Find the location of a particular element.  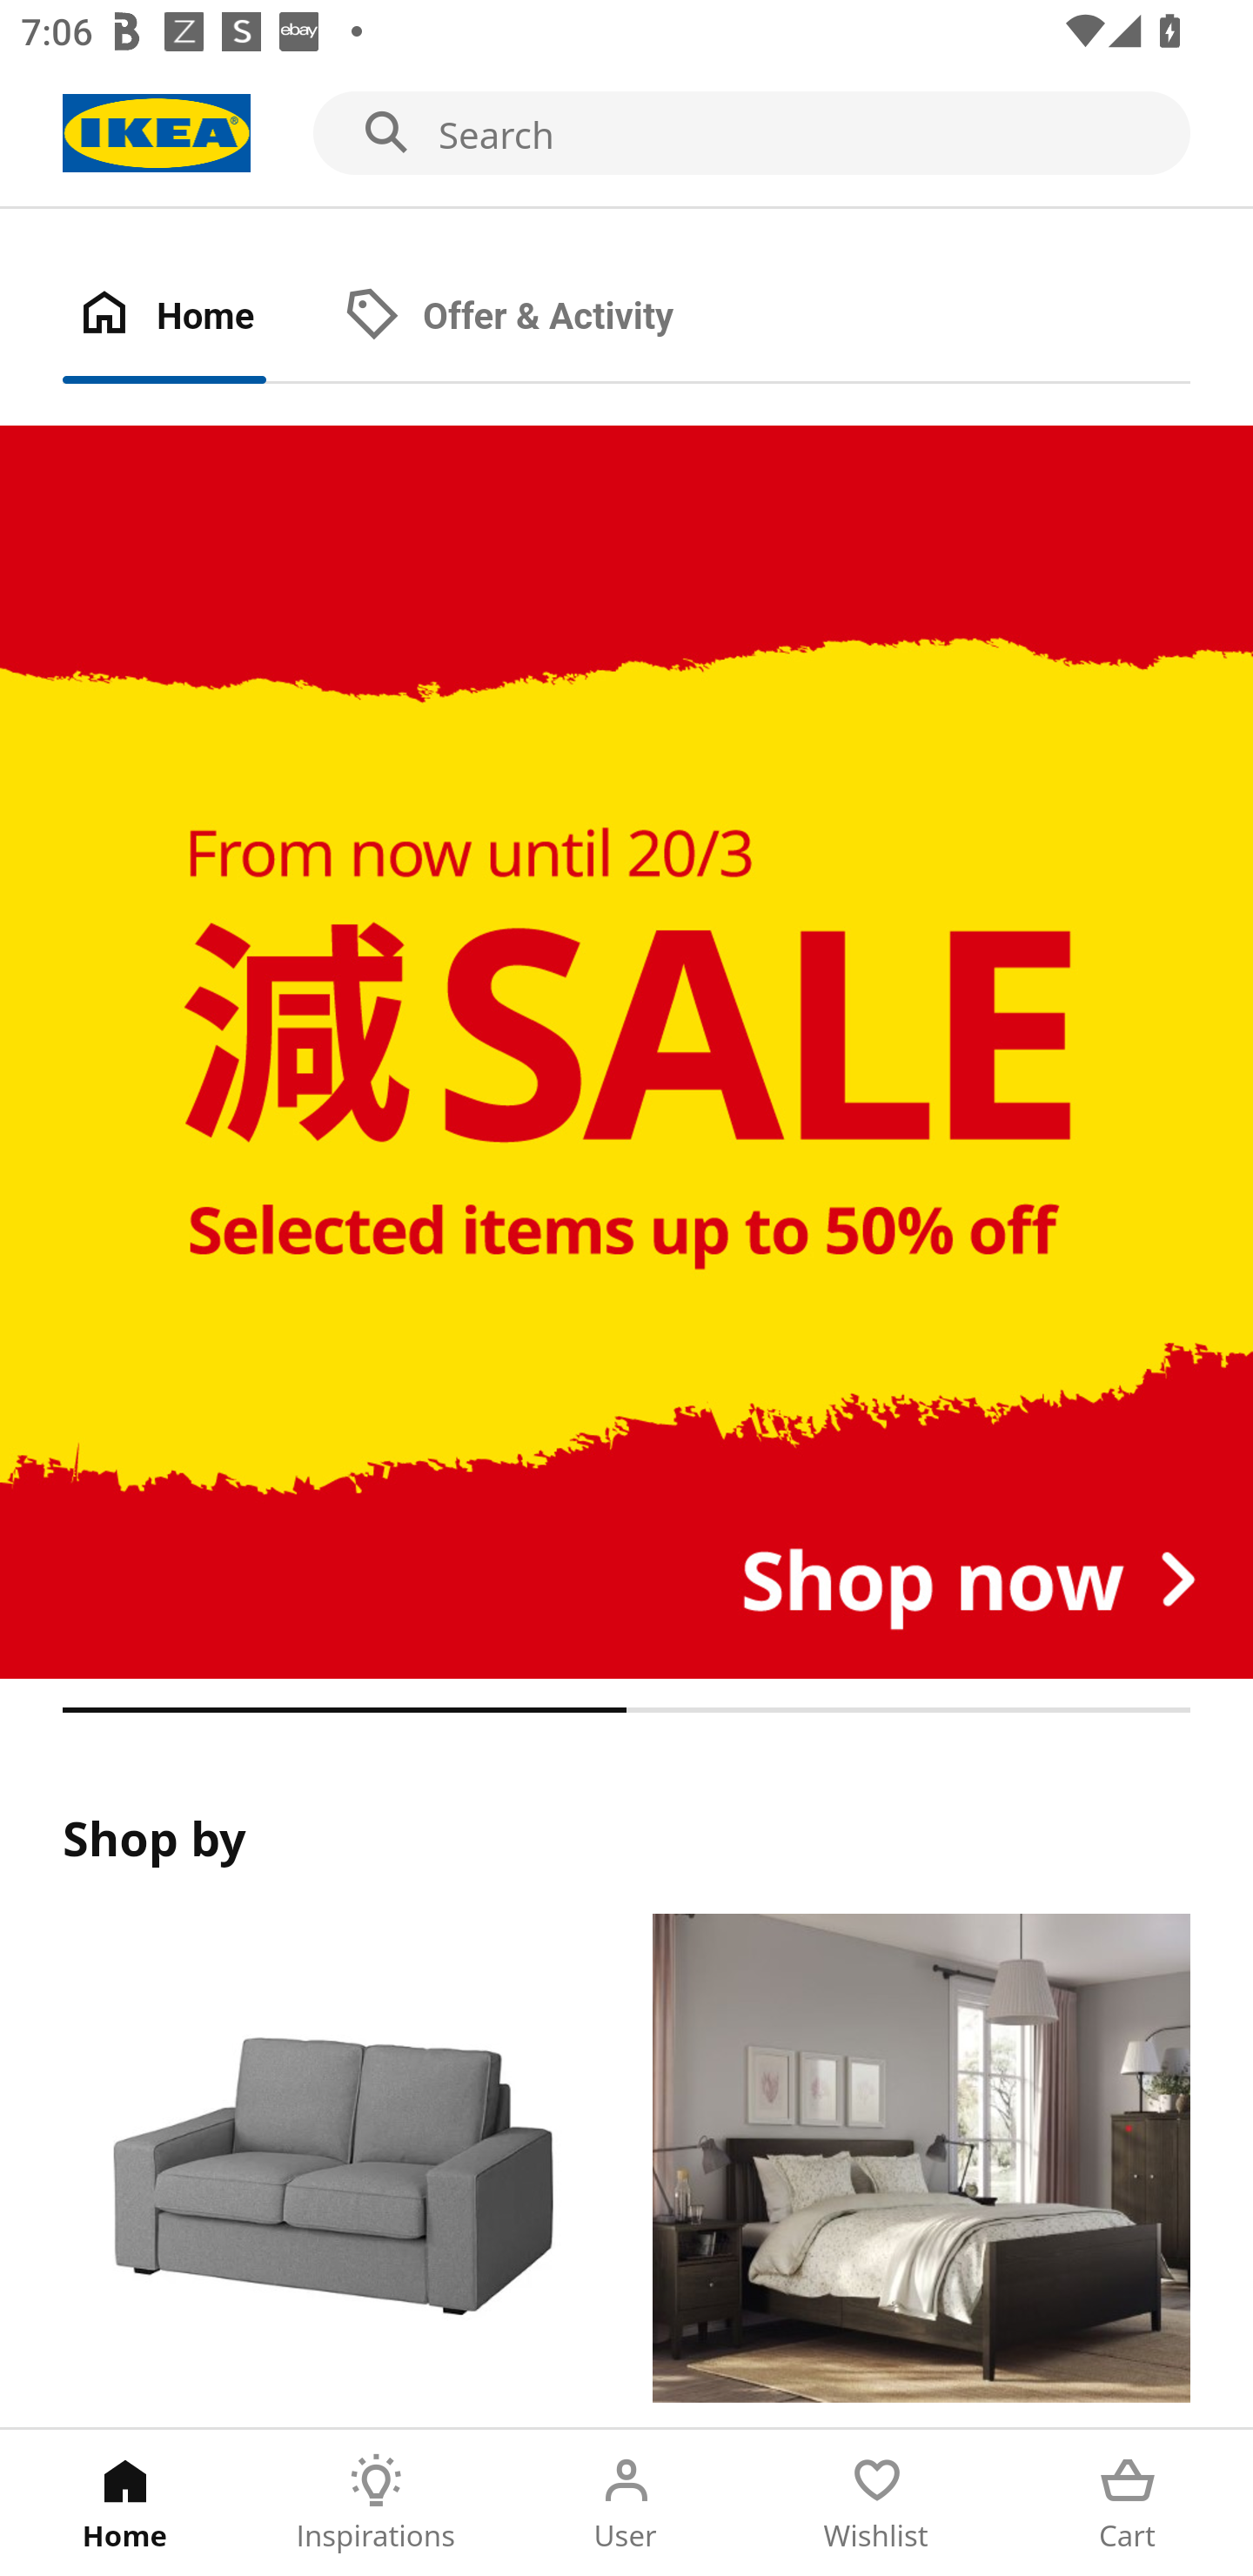

Wishlist
Tab 4 of 5 is located at coordinates (877, 2503).